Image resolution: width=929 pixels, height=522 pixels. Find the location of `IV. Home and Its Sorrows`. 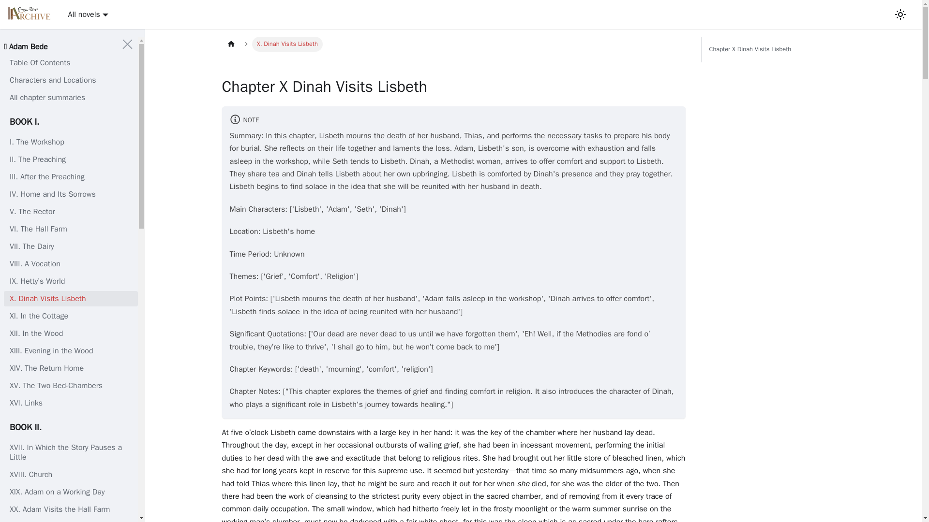

IV. Home and Its Sorrows is located at coordinates (71, 194).